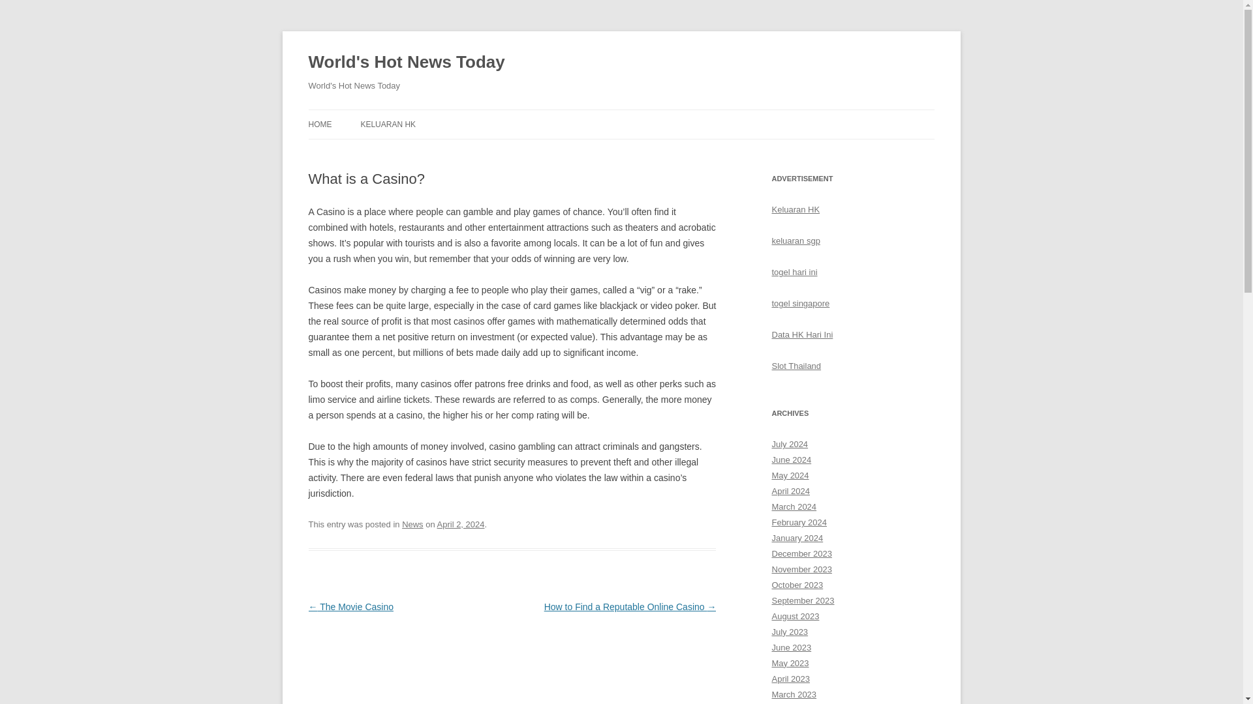 The width and height of the screenshot is (1253, 704). Describe the element at coordinates (802, 334) in the screenshot. I see `Data HK Hari Ini` at that location.